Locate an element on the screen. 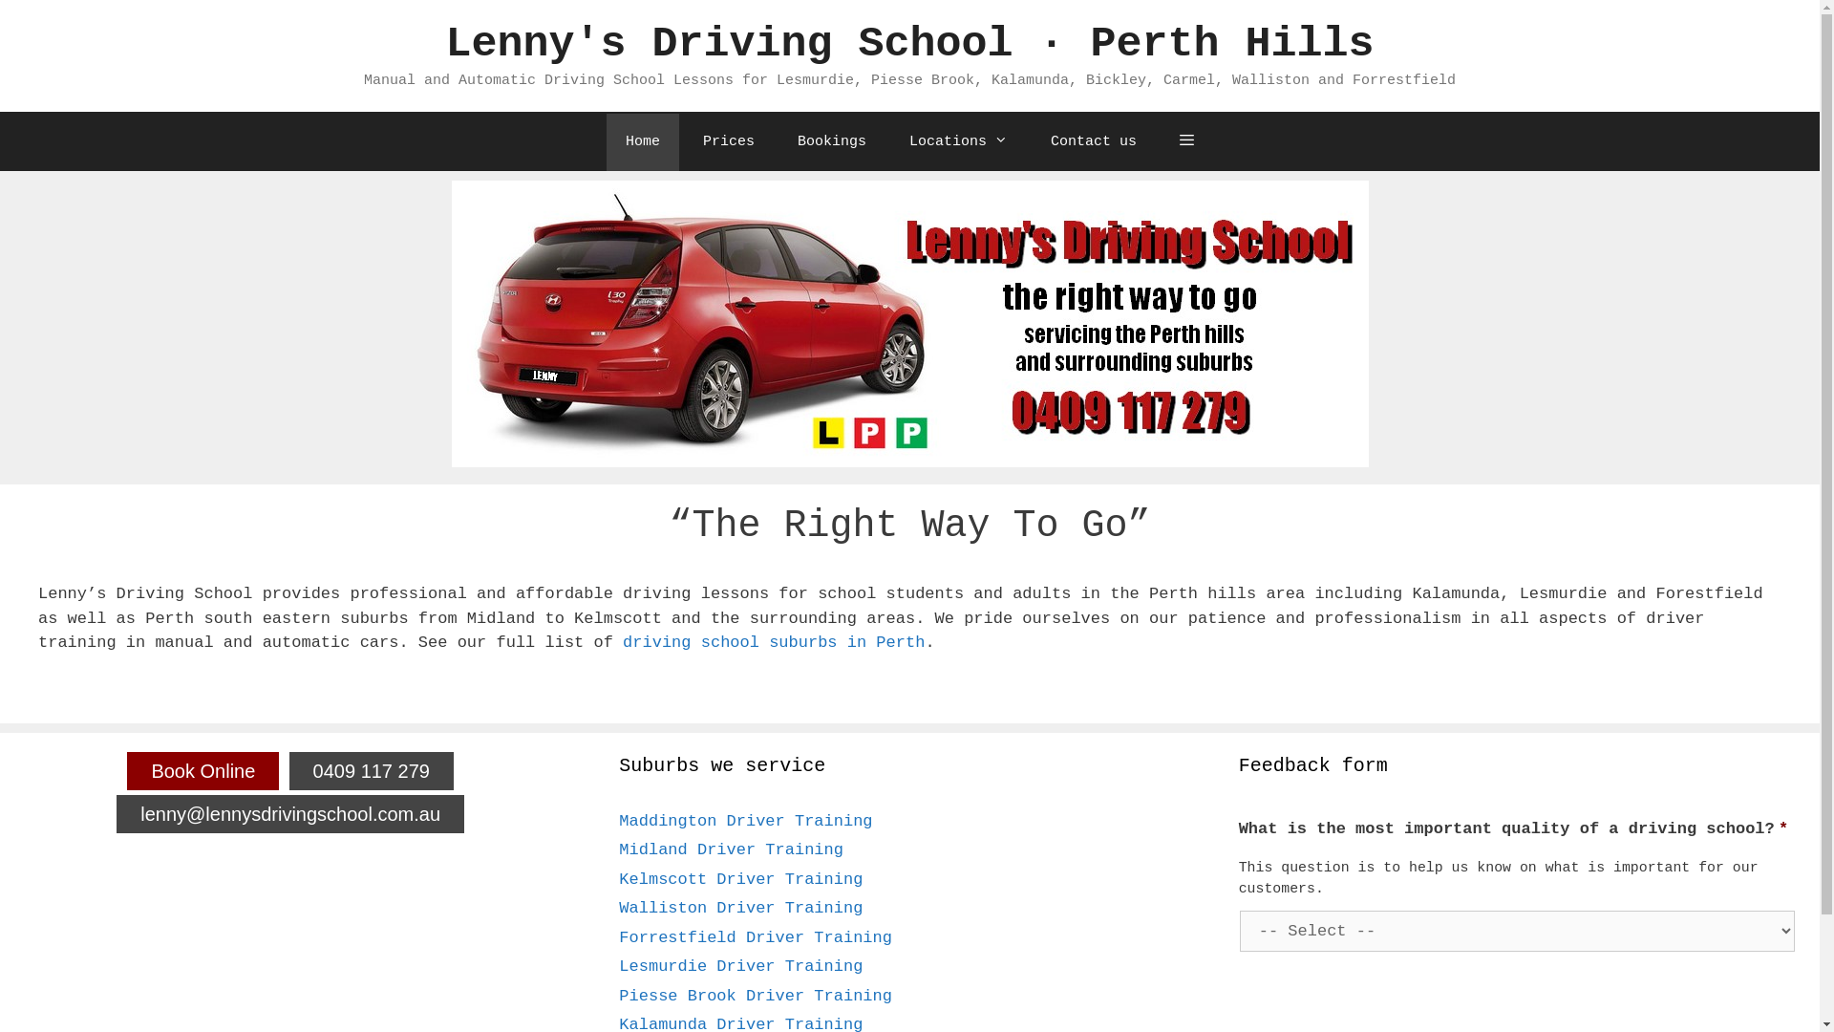  Midland Driver Training is located at coordinates (732, 850).